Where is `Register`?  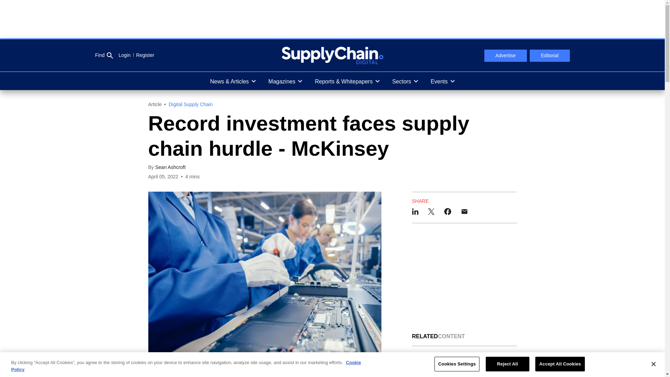 Register is located at coordinates (142, 55).